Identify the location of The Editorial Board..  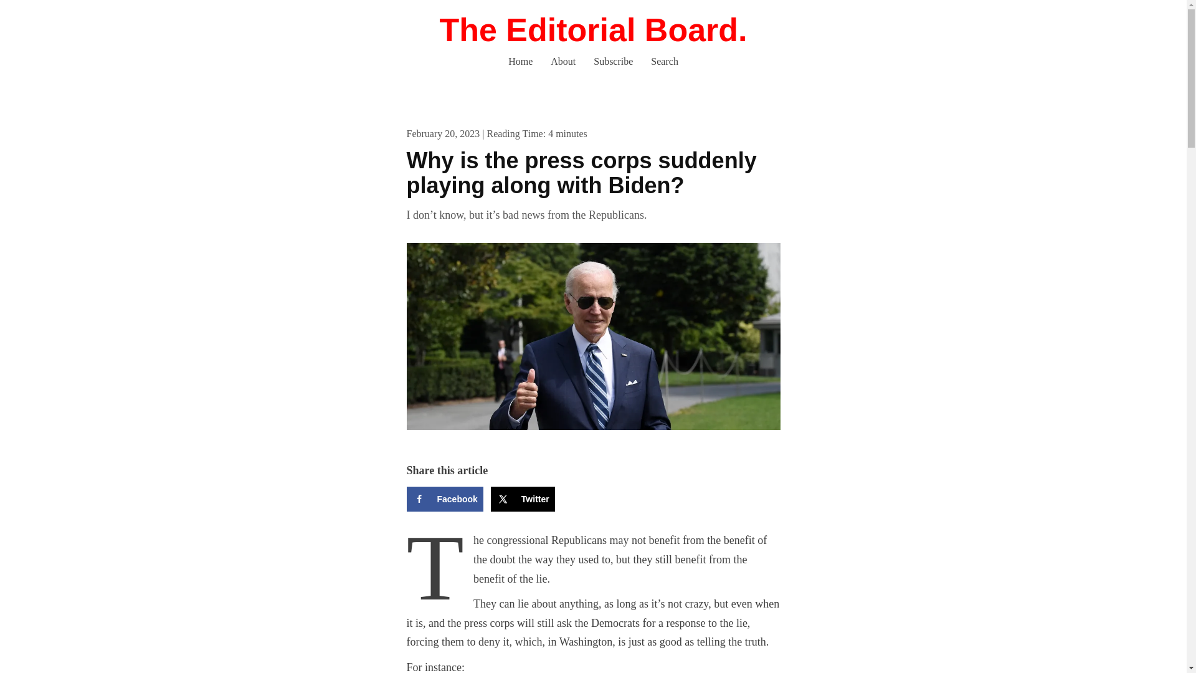
(592, 30).